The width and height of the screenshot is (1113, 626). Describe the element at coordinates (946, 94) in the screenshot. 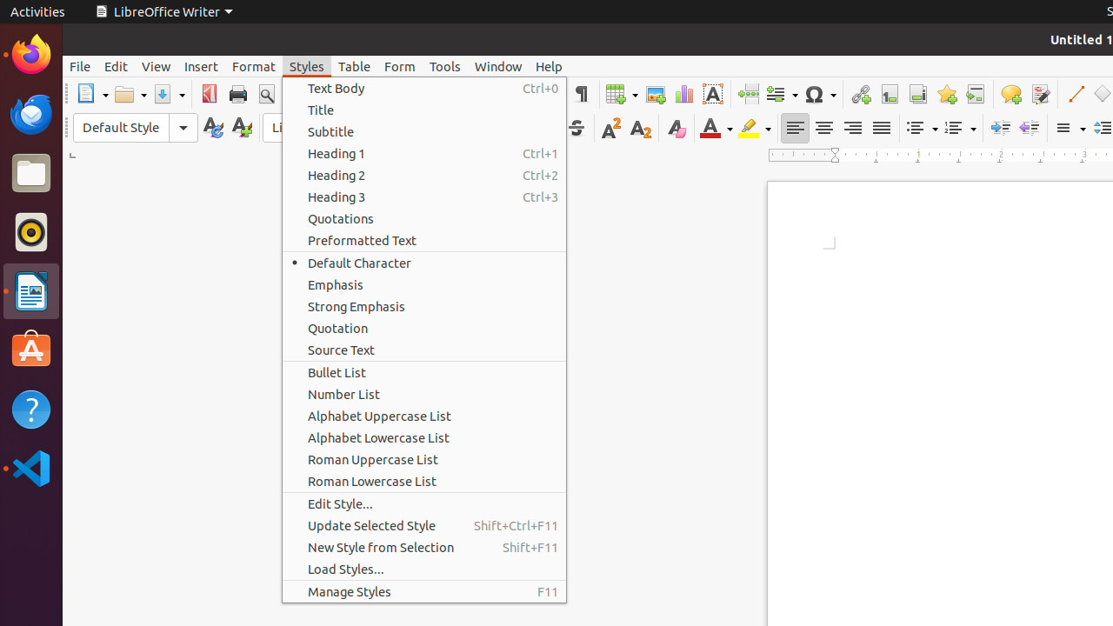

I see `Bookmark` at that location.